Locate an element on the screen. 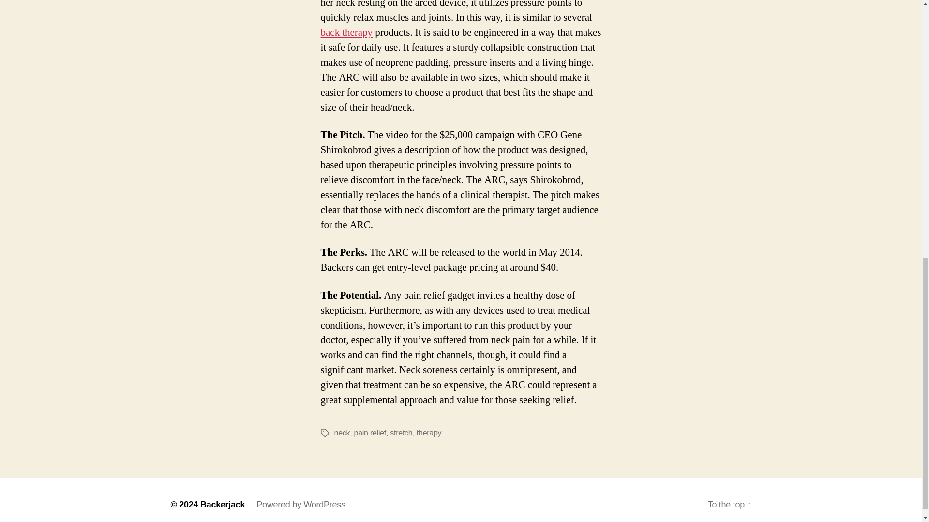 The image size is (929, 522). Backerjack is located at coordinates (223, 505).